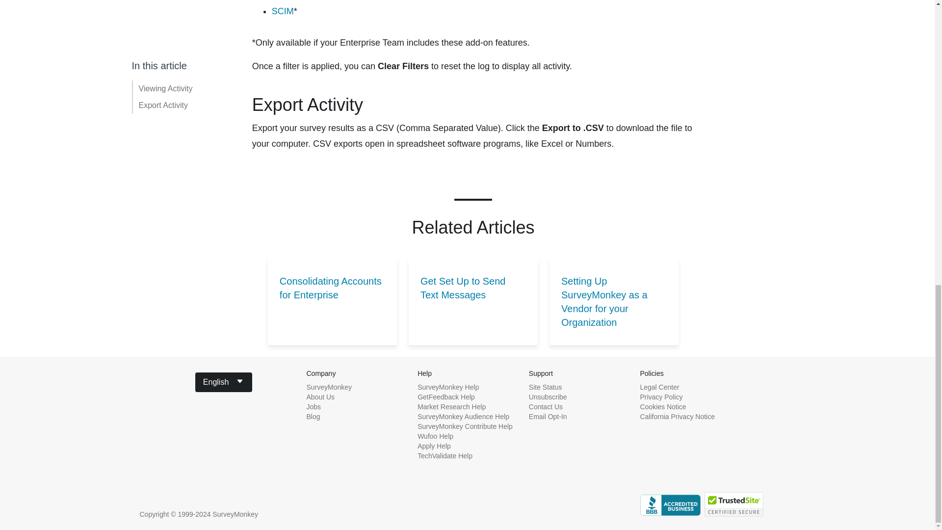 This screenshot has height=530, width=942. What do you see at coordinates (669, 505) in the screenshot?
I see `BBB credentials logo` at bounding box center [669, 505].